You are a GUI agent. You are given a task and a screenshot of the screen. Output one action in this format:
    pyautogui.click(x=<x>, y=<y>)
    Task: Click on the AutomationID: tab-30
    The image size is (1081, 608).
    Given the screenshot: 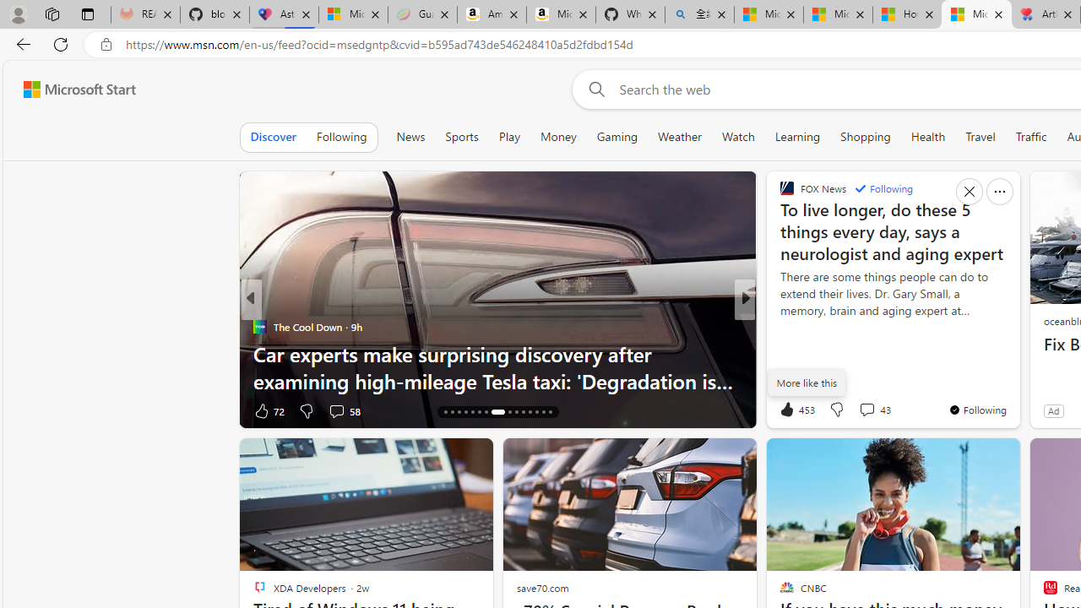 What is the action you would take?
    pyautogui.click(x=549, y=412)
    